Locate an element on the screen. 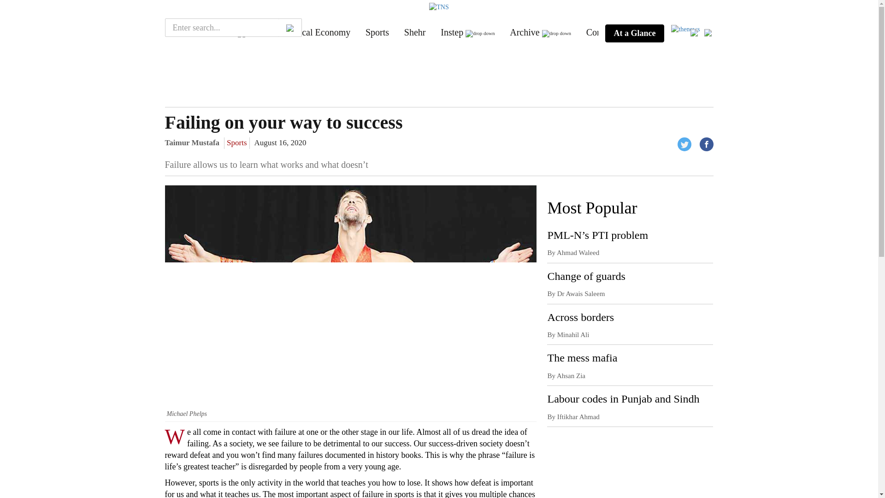  Home is located at coordinates (183, 32).